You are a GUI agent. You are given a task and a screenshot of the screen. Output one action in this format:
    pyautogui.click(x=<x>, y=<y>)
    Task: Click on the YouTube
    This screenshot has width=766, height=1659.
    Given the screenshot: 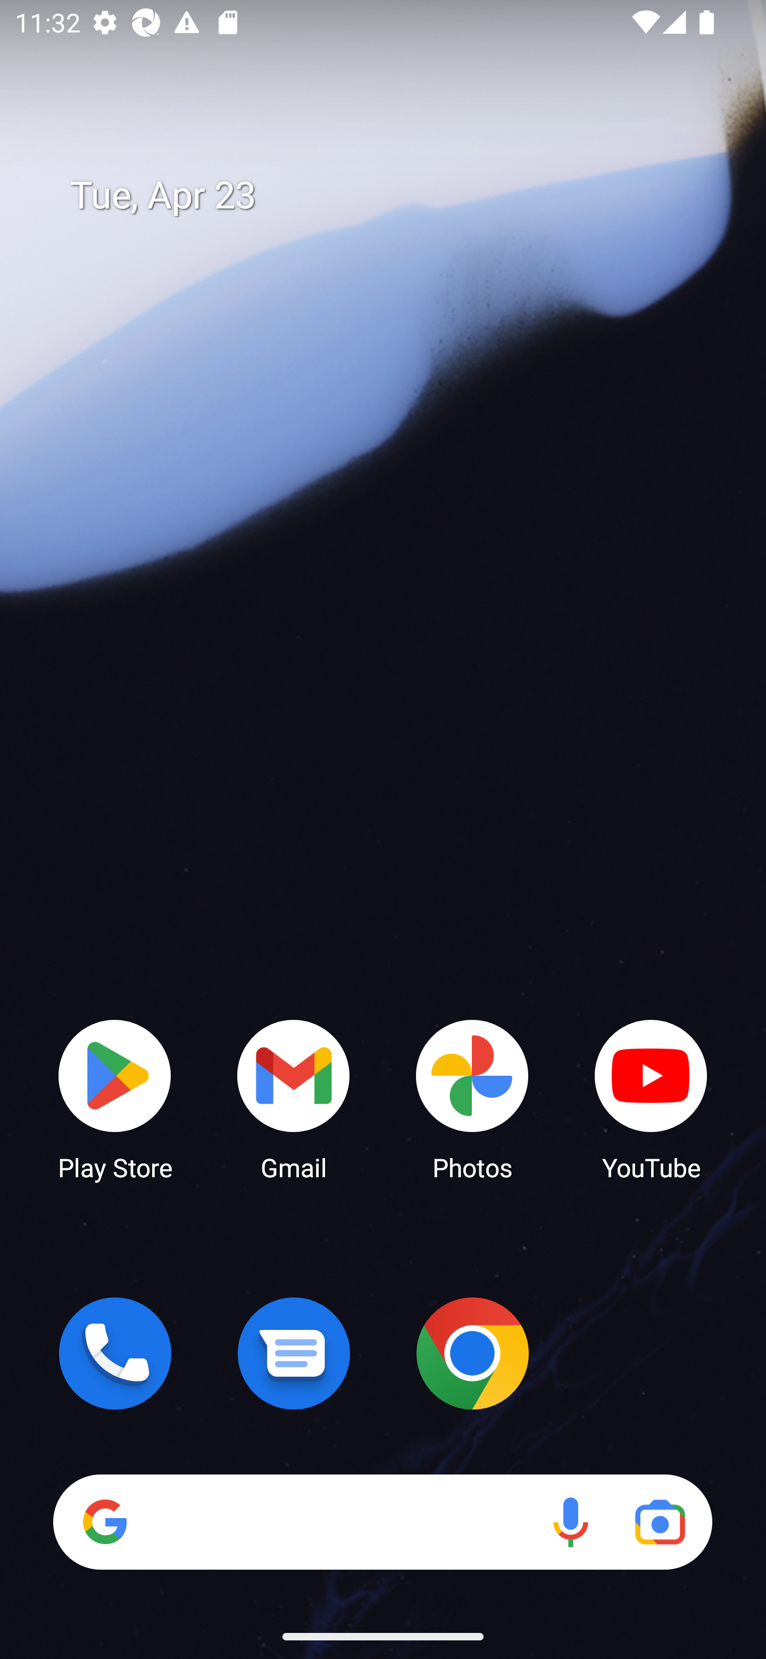 What is the action you would take?
    pyautogui.click(x=651, y=1099)
    